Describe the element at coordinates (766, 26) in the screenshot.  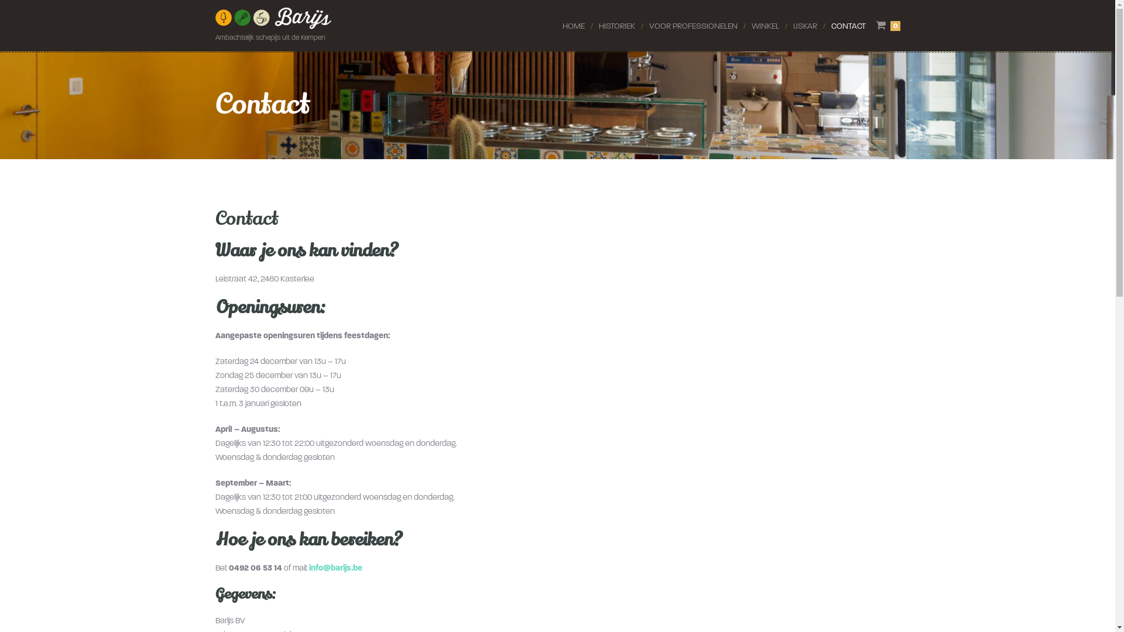
I see `WINKEL` at that location.